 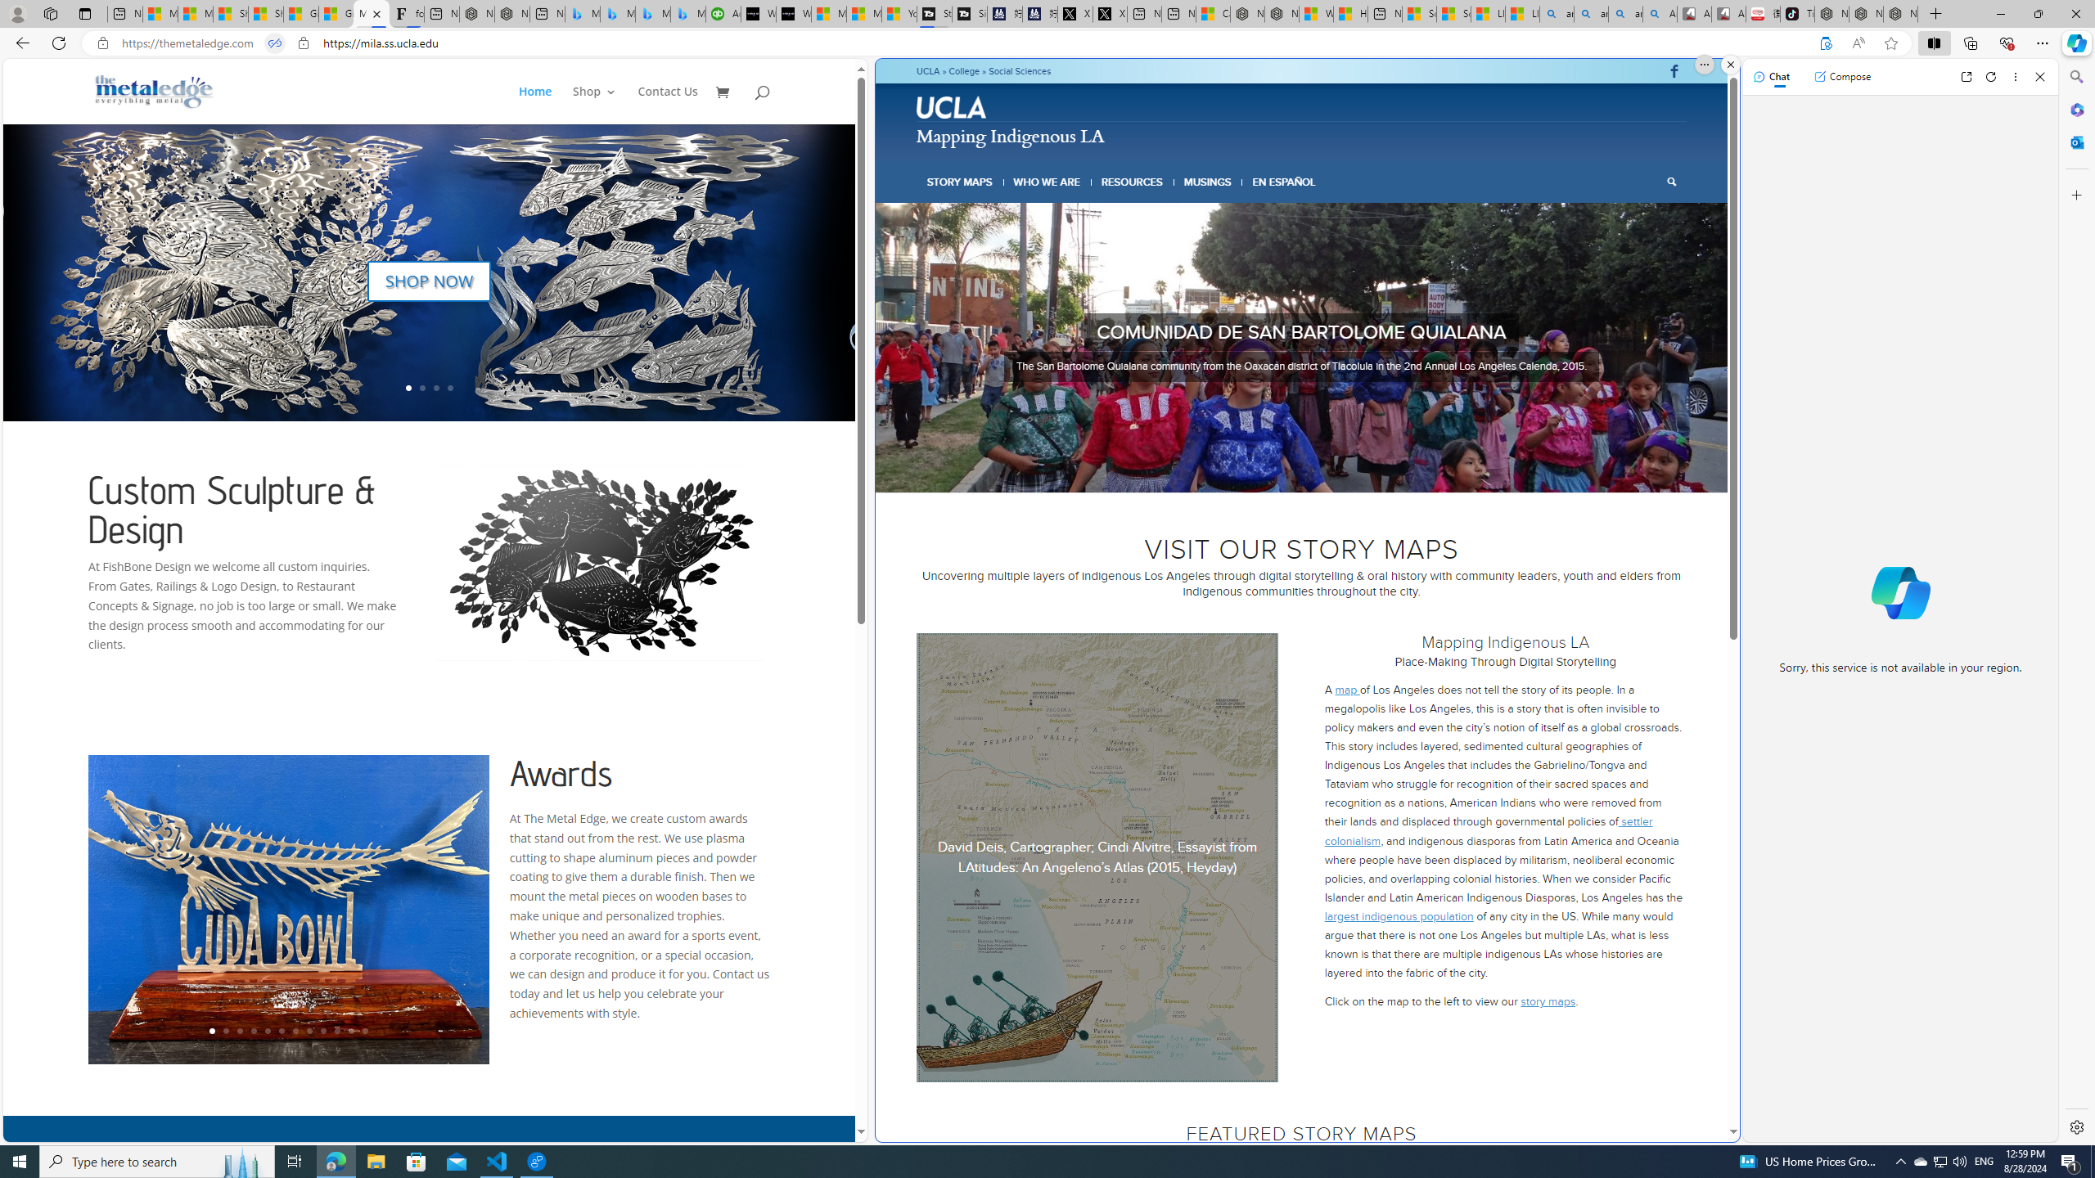 What do you see at coordinates (1334, 472) in the screenshot?
I see `7` at bounding box center [1334, 472].